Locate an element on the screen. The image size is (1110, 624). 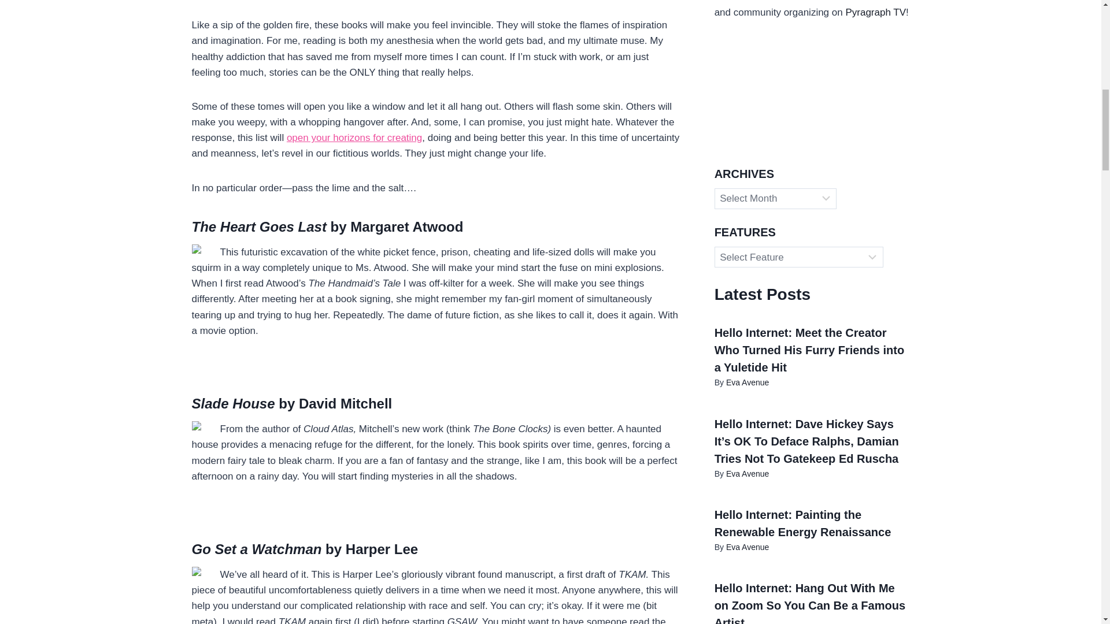
The Heart Goes Last by Margaret Atwood is located at coordinates (328, 226).